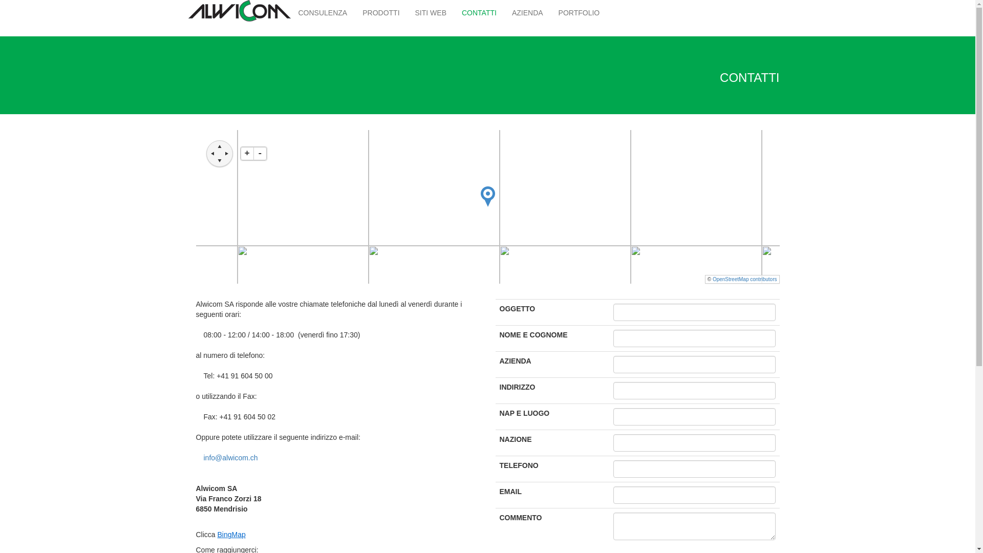 Image resolution: width=983 pixels, height=553 pixels. I want to click on OpenStreetMap contributors, so click(745, 280).